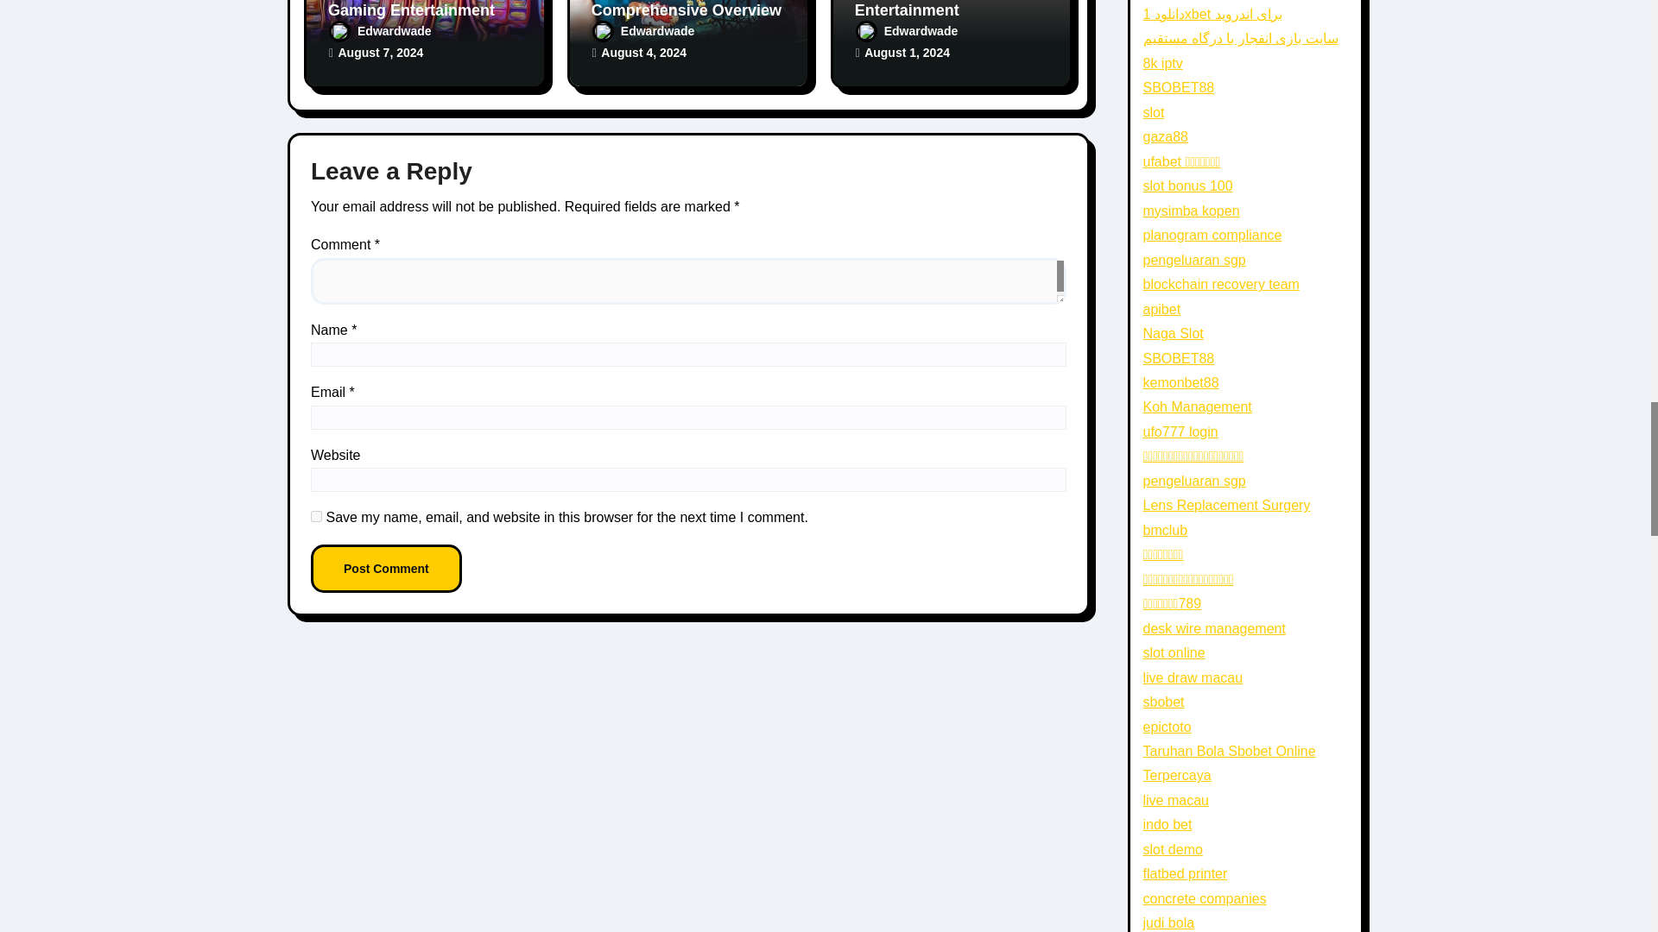 Image resolution: width=1658 pixels, height=932 pixels. What do you see at coordinates (381, 52) in the screenshot?
I see `August 7, 2024` at bounding box center [381, 52].